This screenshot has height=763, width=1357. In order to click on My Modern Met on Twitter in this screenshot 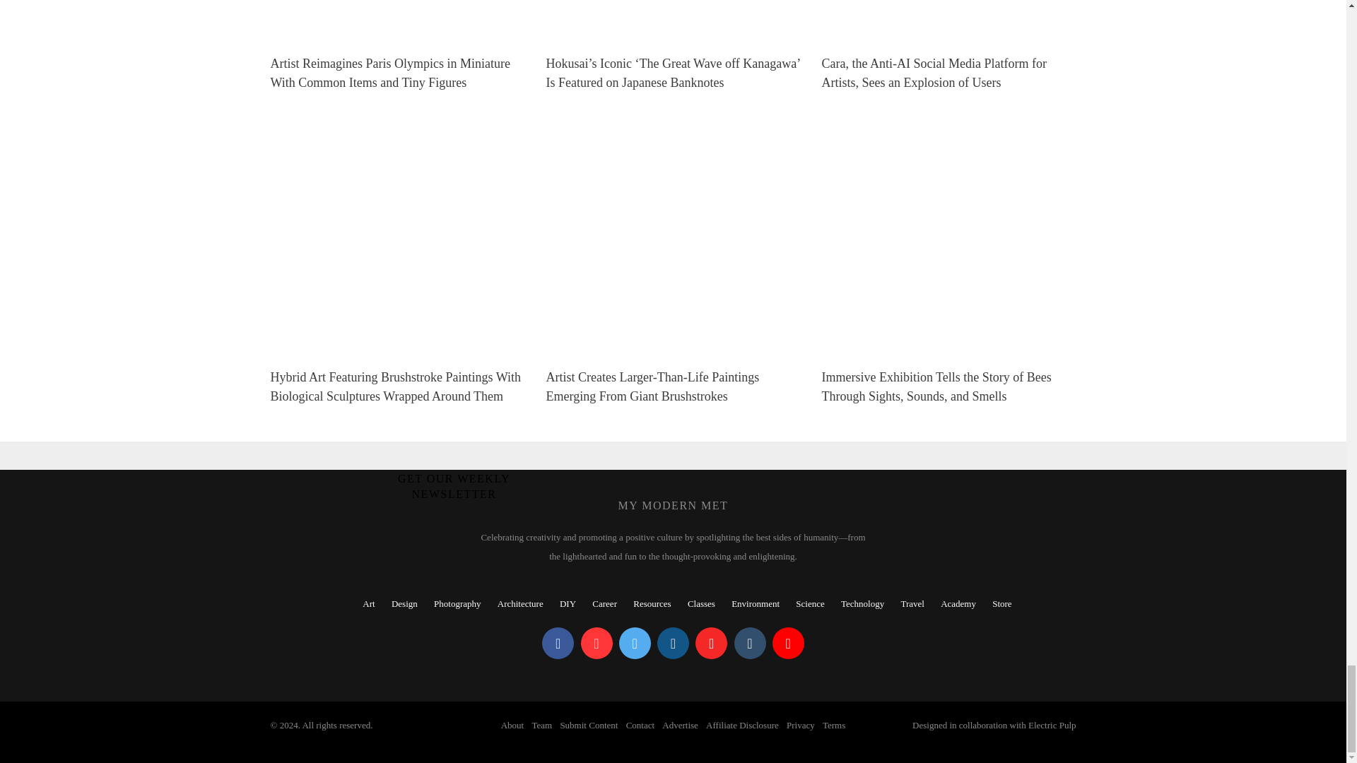, I will do `click(635, 643)`.